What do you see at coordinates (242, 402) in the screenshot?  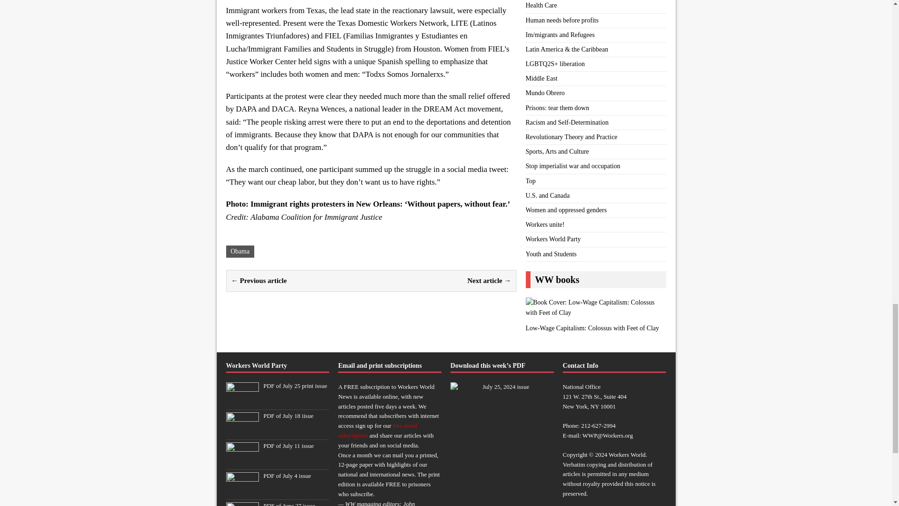 I see `PDF of July 25 print issue` at bounding box center [242, 402].